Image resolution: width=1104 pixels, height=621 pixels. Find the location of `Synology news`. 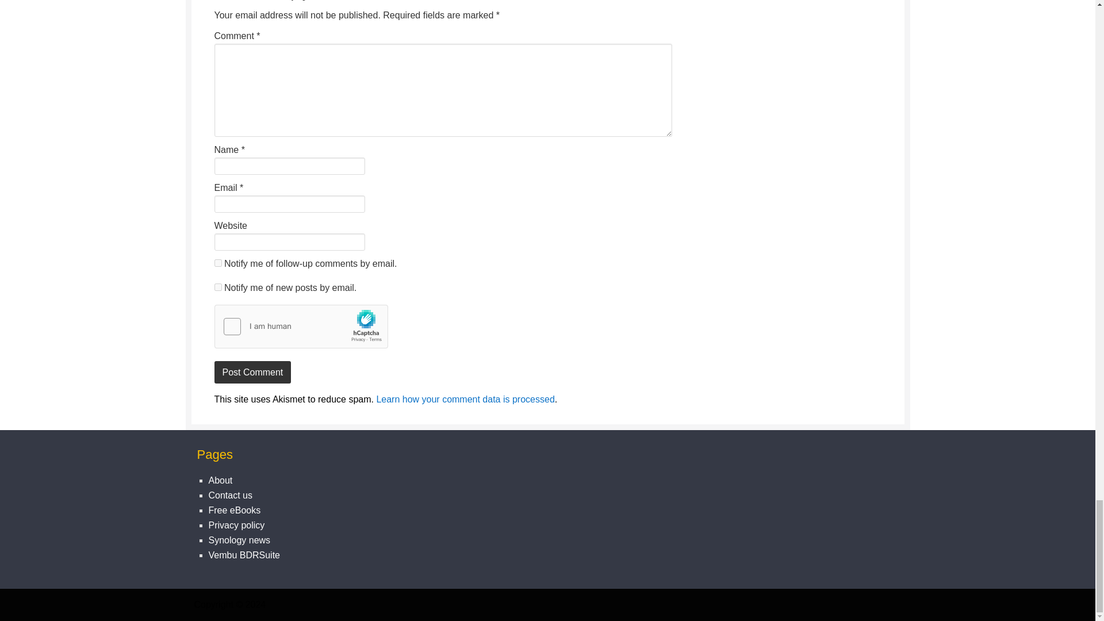

Synology news is located at coordinates (239, 540).